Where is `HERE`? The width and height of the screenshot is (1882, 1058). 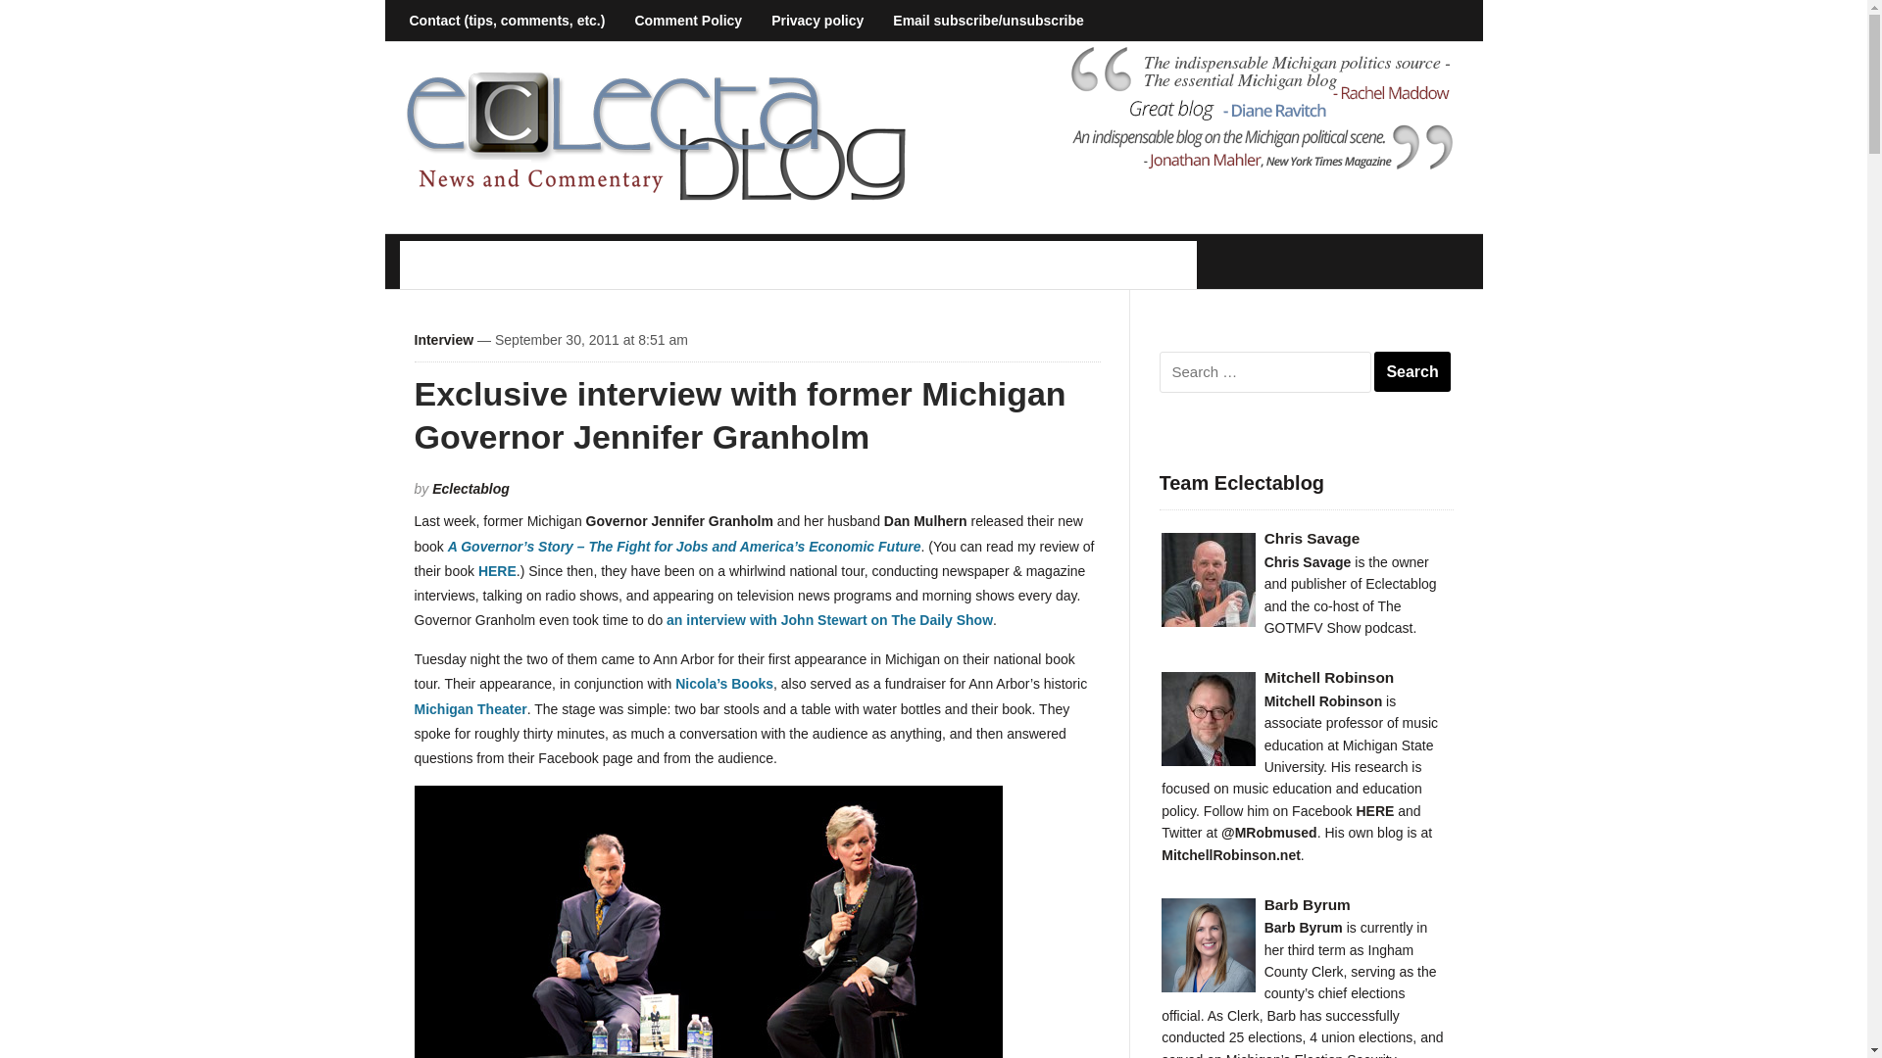
HERE is located at coordinates (496, 570).